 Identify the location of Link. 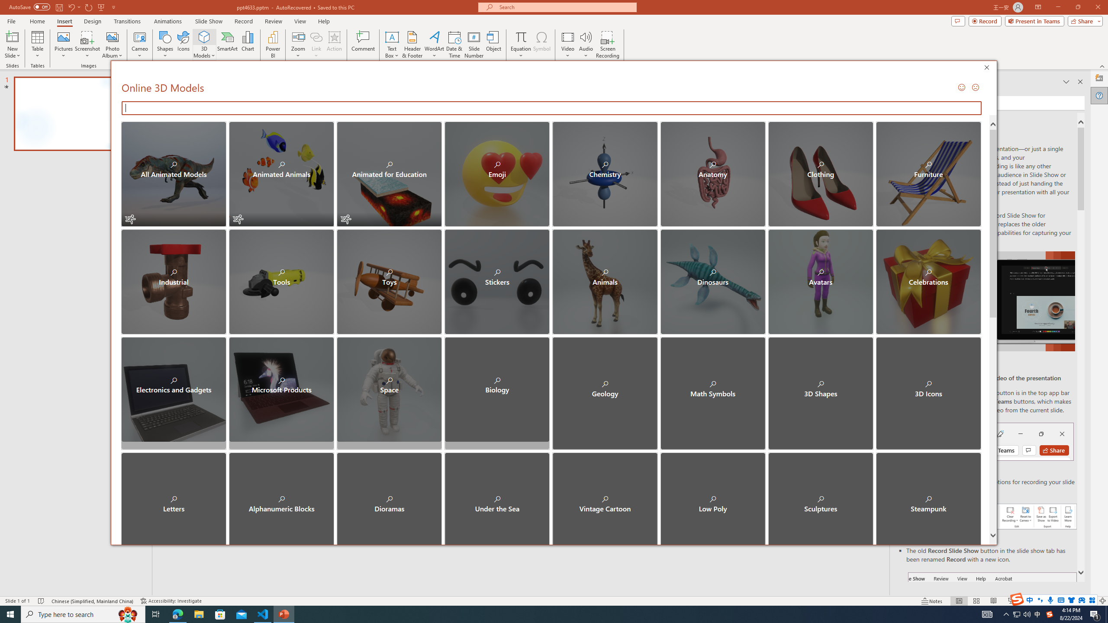
(316, 45).